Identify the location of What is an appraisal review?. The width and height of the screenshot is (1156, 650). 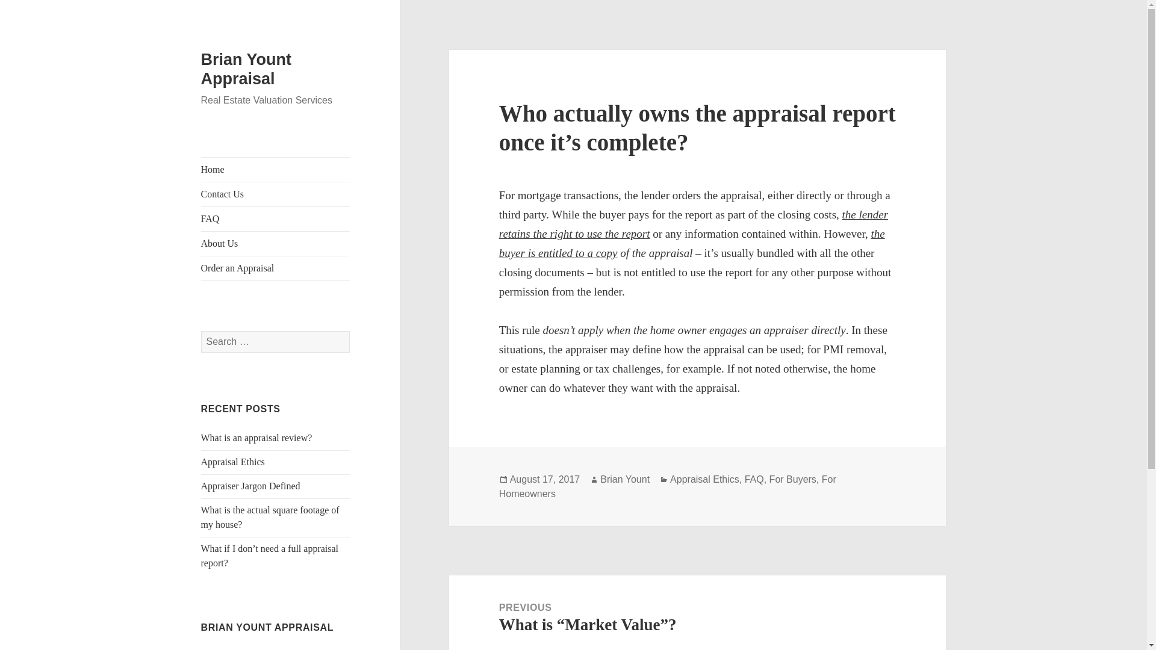
(256, 438).